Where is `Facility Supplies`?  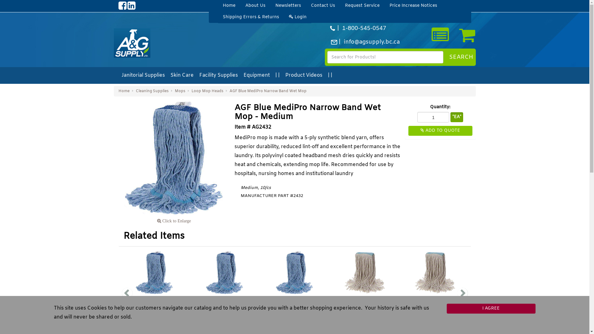
Facility Supplies is located at coordinates (219, 75).